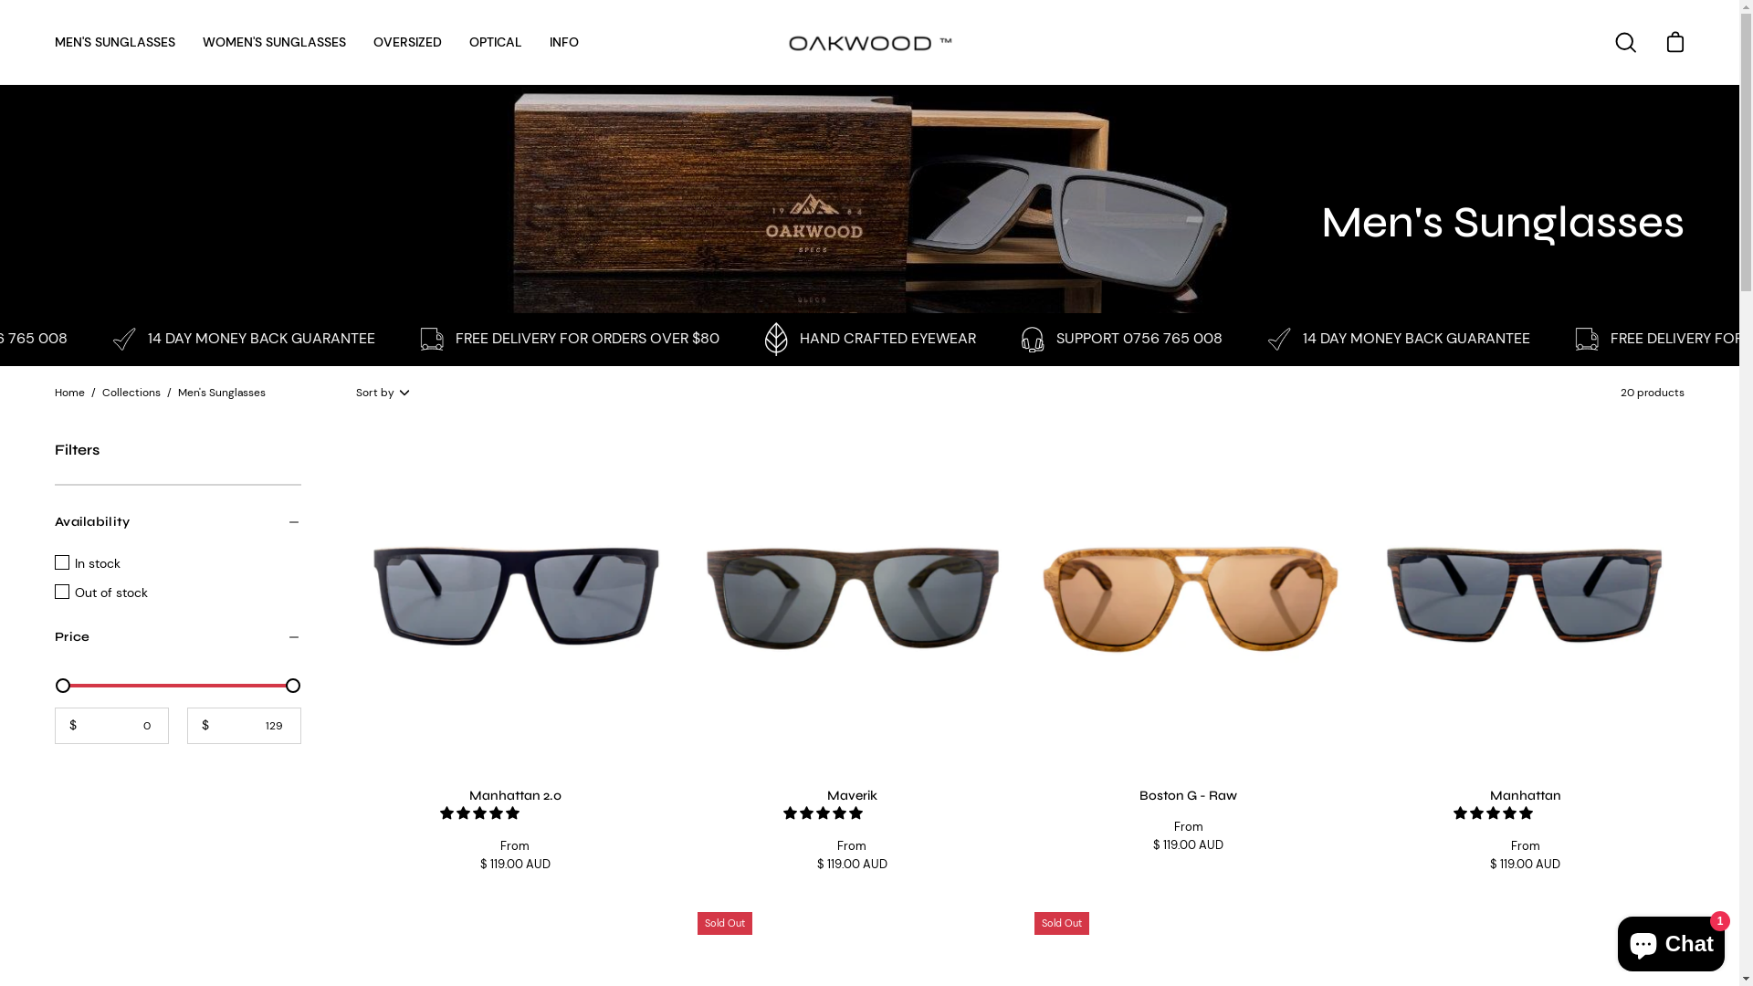 The height and width of the screenshot is (986, 1753). I want to click on Collections, so click(131, 393).